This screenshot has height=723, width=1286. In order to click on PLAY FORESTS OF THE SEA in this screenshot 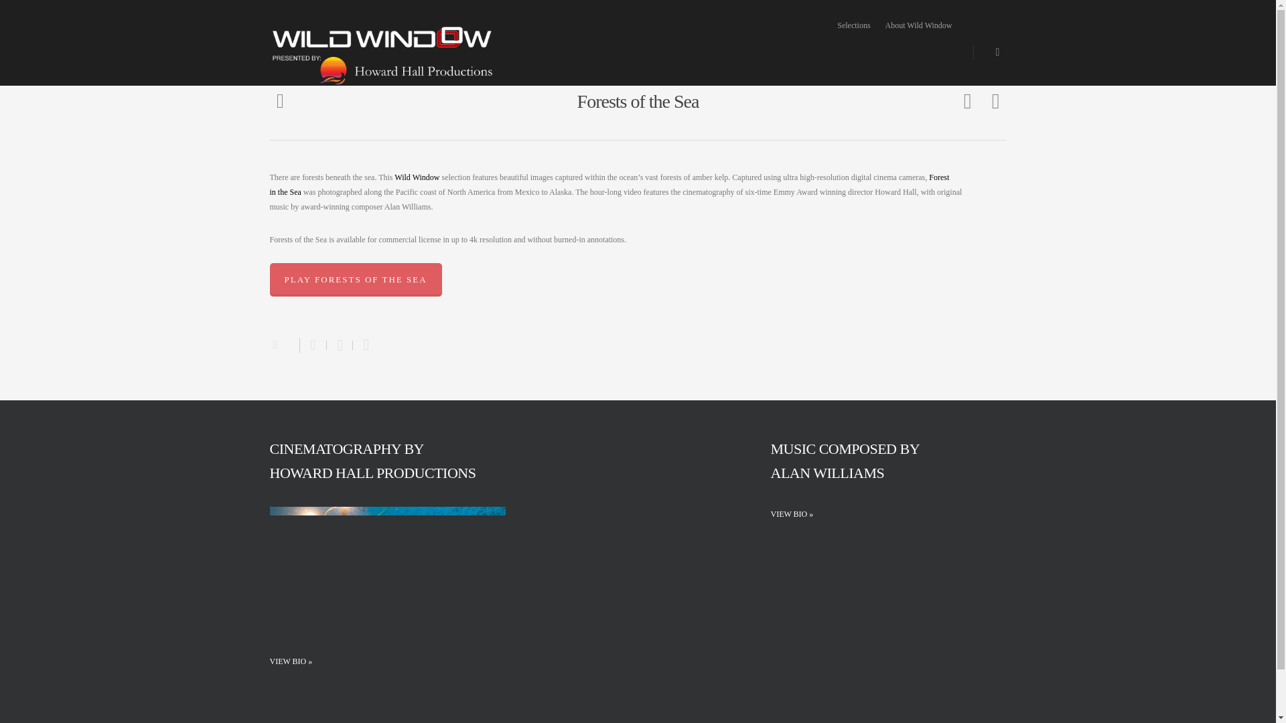, I will do `click(355, 280)`.